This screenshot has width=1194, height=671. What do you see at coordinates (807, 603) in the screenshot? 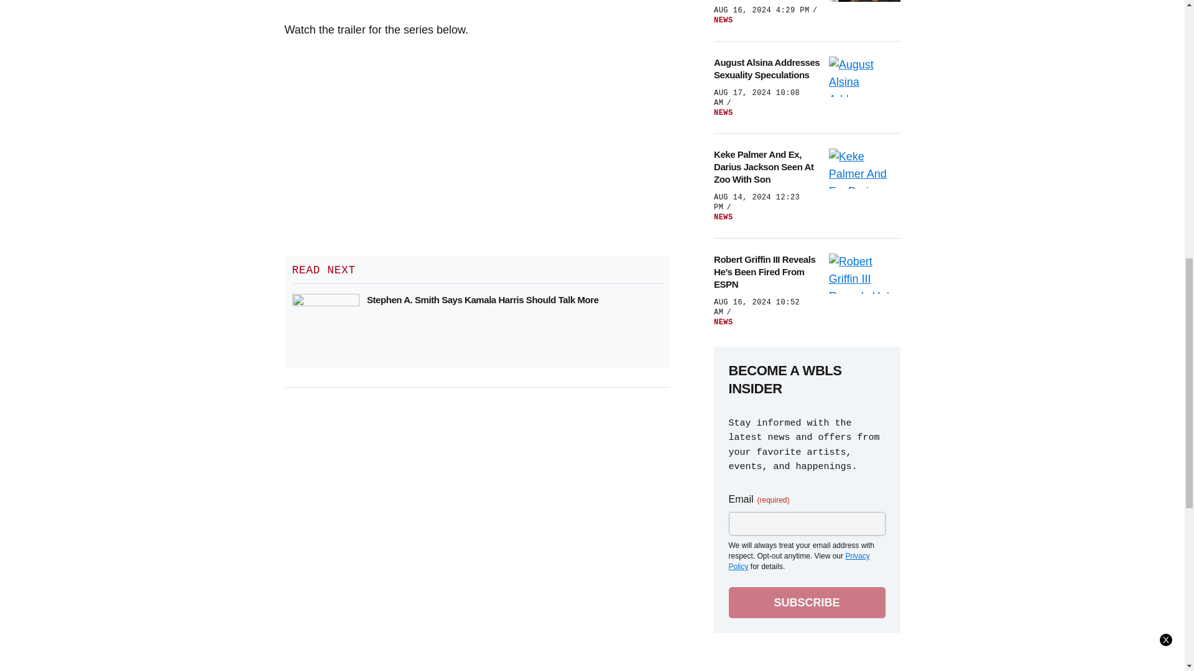
I see `Subscribe` at bounding box center [807, 603].